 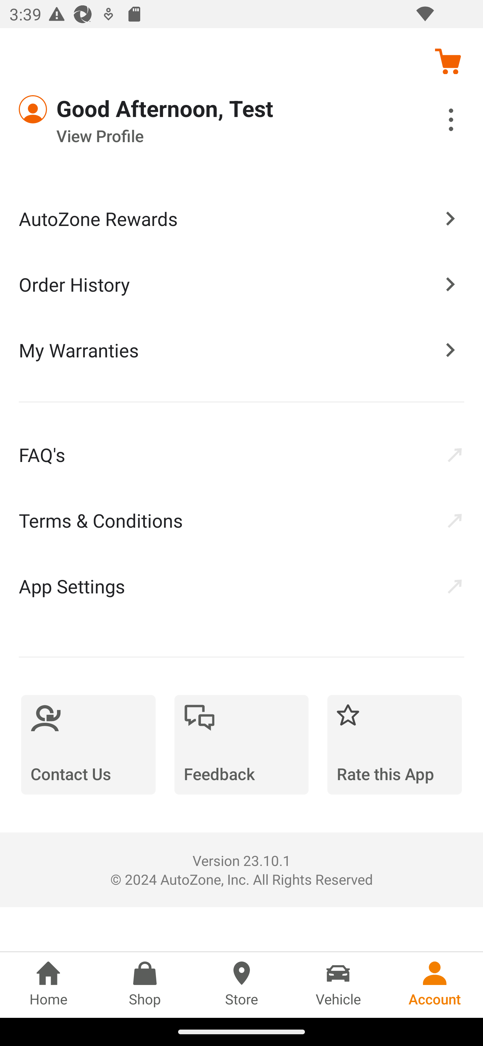 I want to click on Terms & Conditions , so click(x=241, y=520).